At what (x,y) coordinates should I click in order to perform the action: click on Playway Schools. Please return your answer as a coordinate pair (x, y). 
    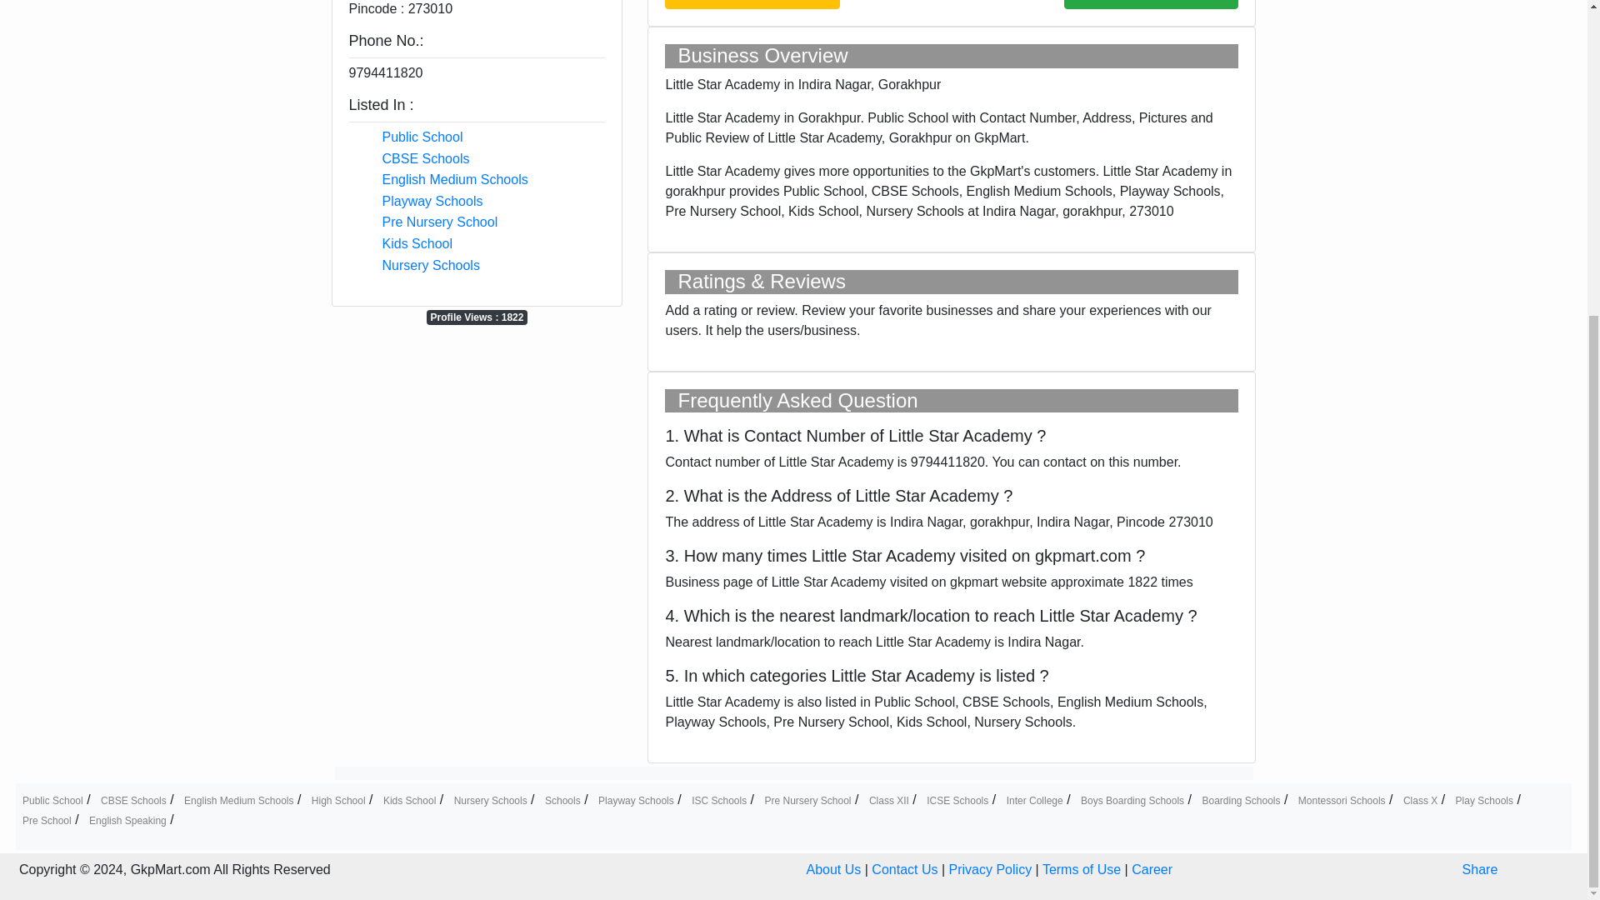
    Looking at the image, I should click on (636, 800).